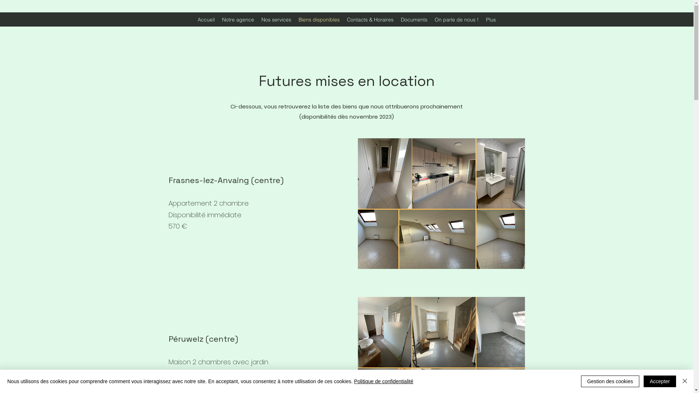 The width and height of the screenshot is (699, 393). What do you see at coordinates (319, 20) in the screenshot?
I see `Biens disponibles` at bounding box center [319, 20].